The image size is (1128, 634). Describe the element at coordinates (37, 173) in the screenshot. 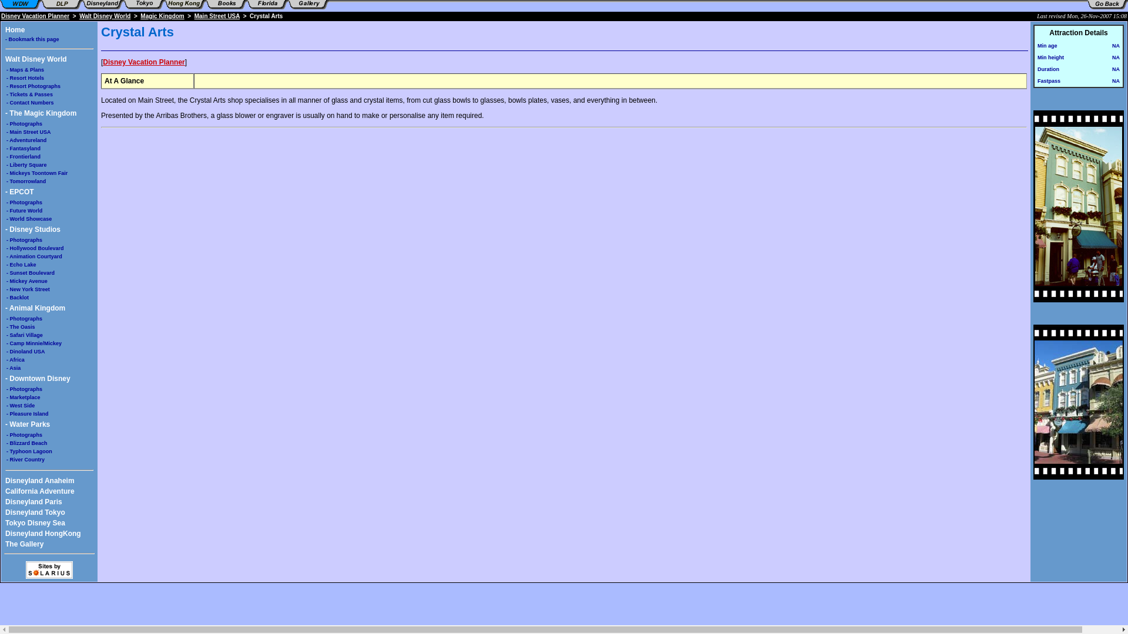

I see `- Mickeys Toontown Fair` at that location.